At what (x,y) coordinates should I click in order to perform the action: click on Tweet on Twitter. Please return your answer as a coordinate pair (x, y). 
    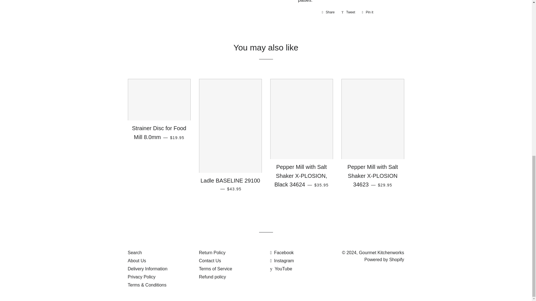
    Looking at the image, I should click on (348, 12).